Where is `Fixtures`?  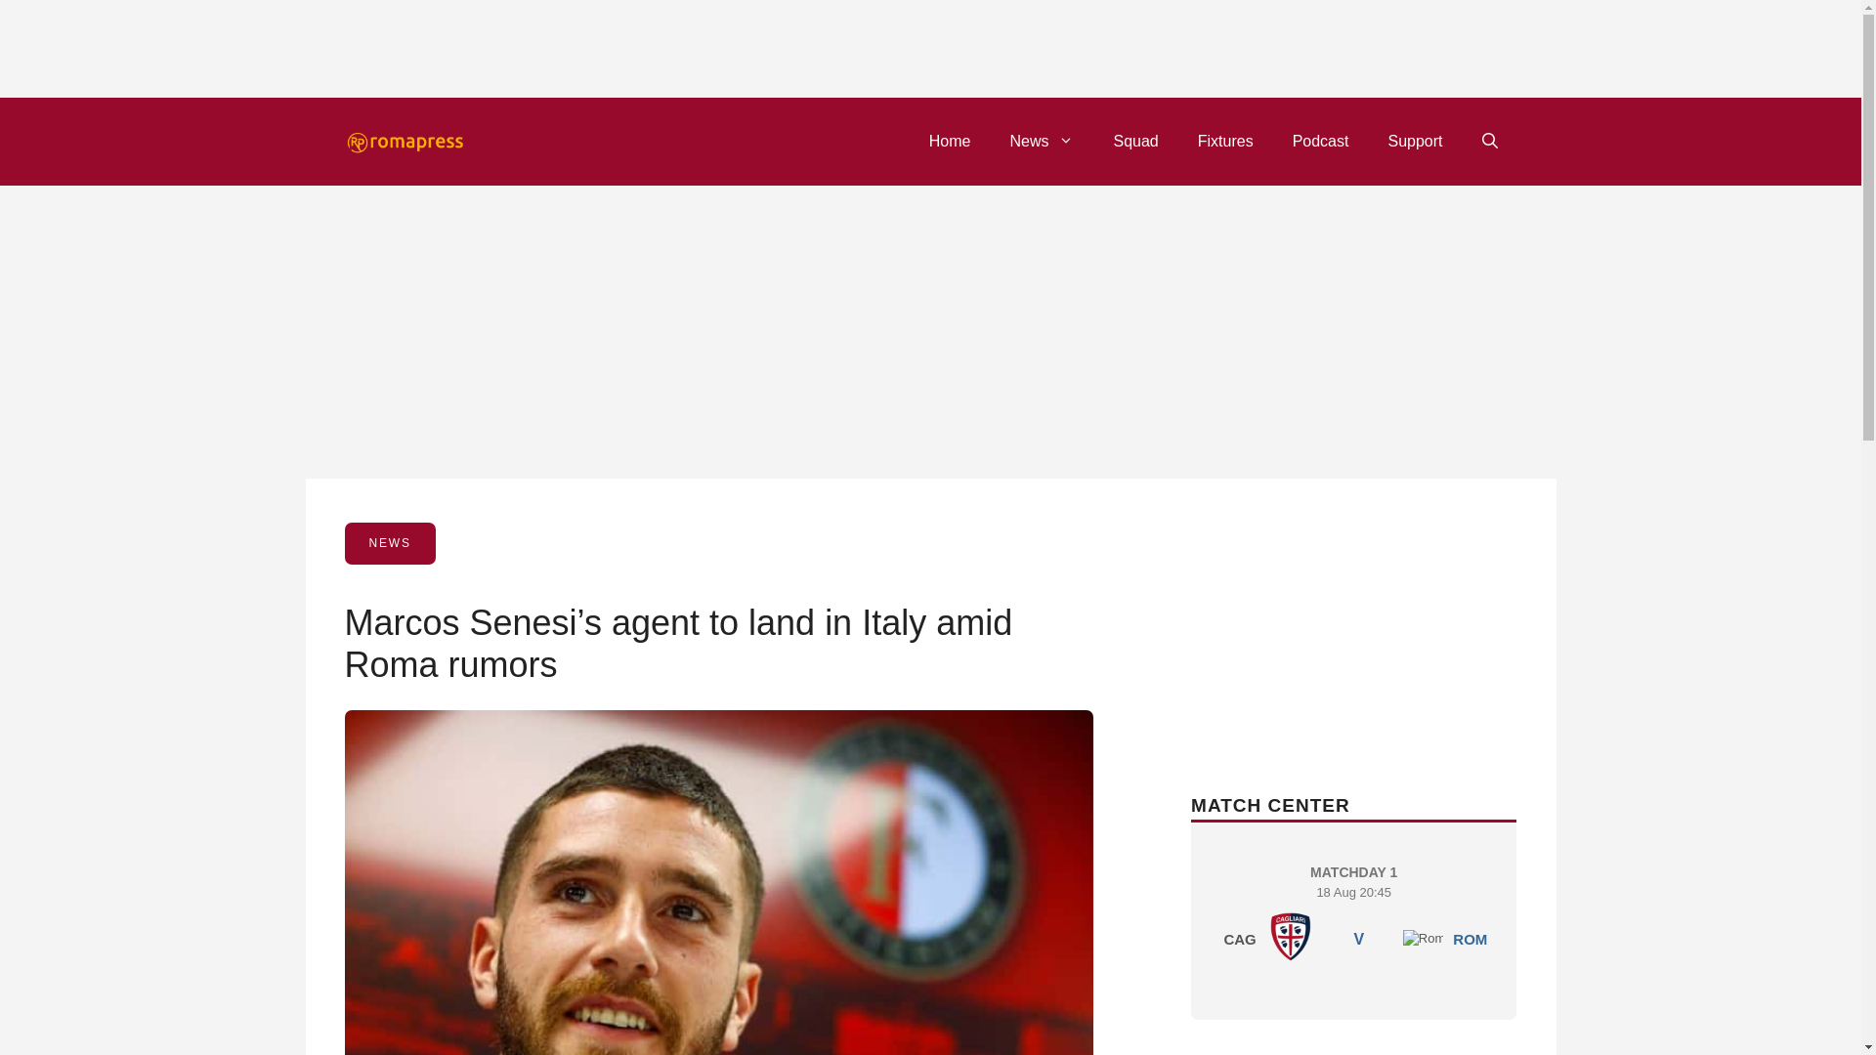 Fixtures is located at coordinates (1353, 915).